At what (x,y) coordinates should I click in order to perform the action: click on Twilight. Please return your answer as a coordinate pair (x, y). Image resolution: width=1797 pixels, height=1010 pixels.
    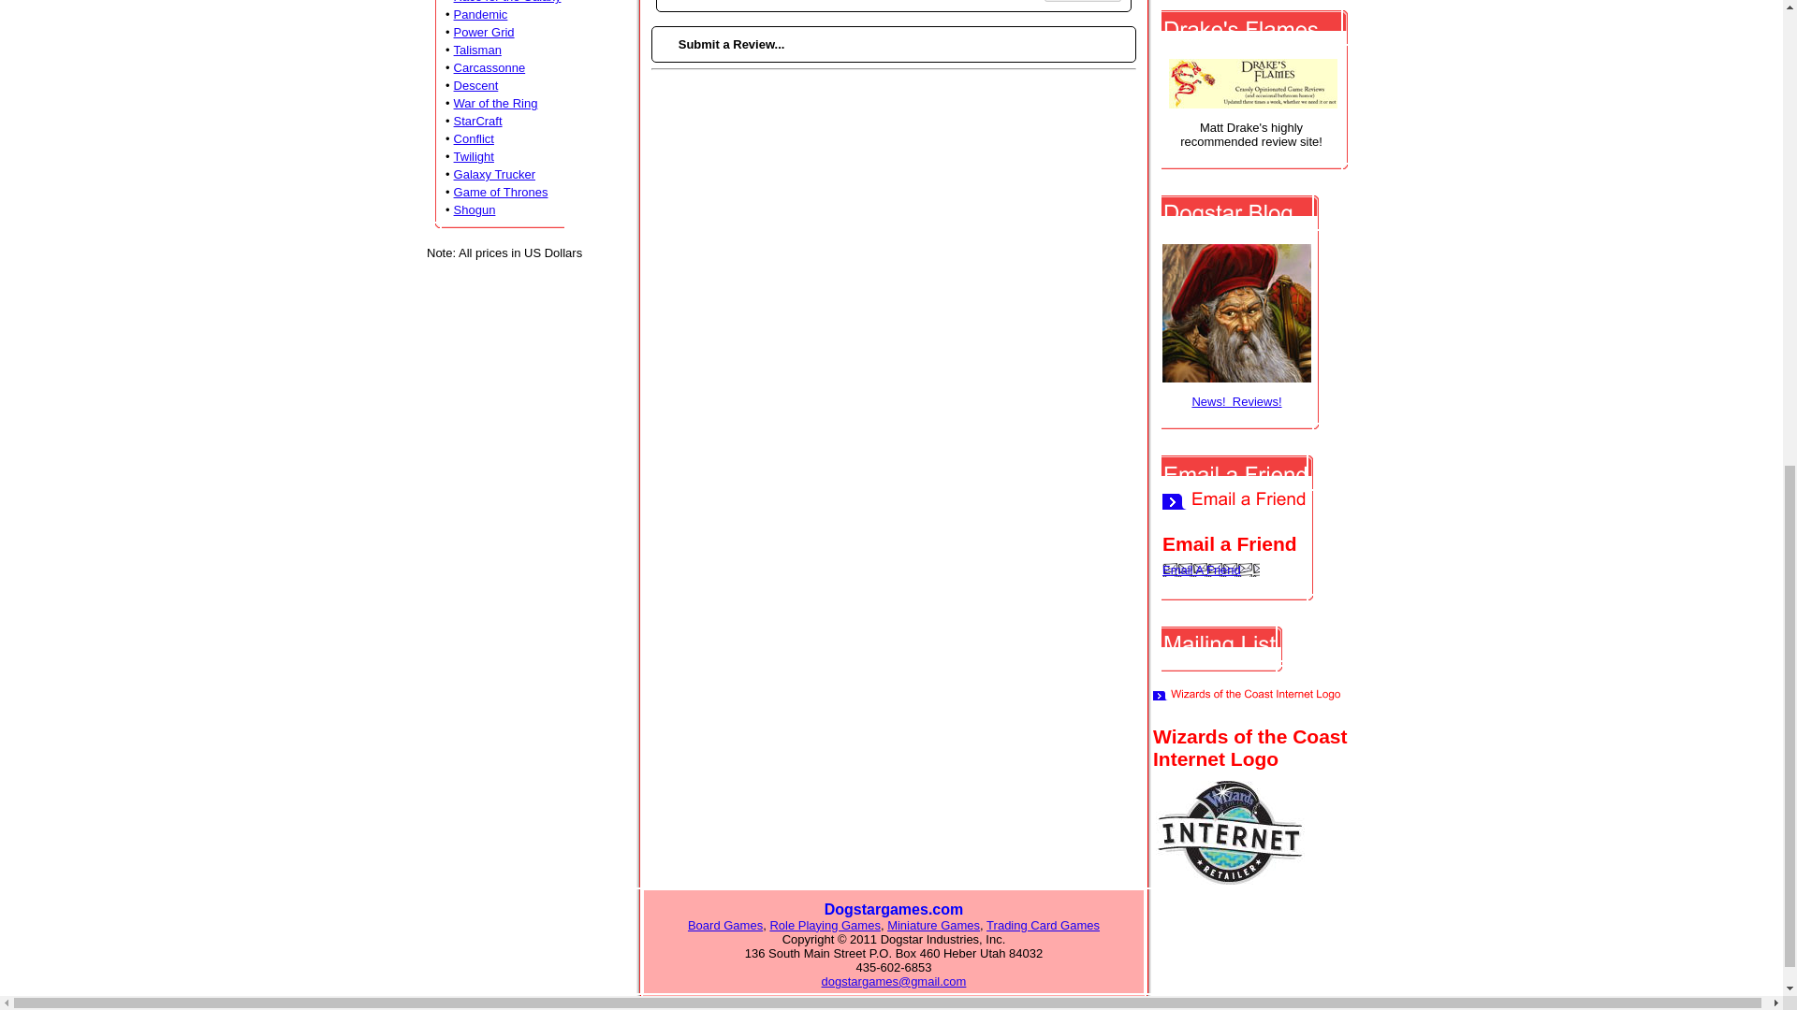
    Looking at the image, I should click on (474, 155).